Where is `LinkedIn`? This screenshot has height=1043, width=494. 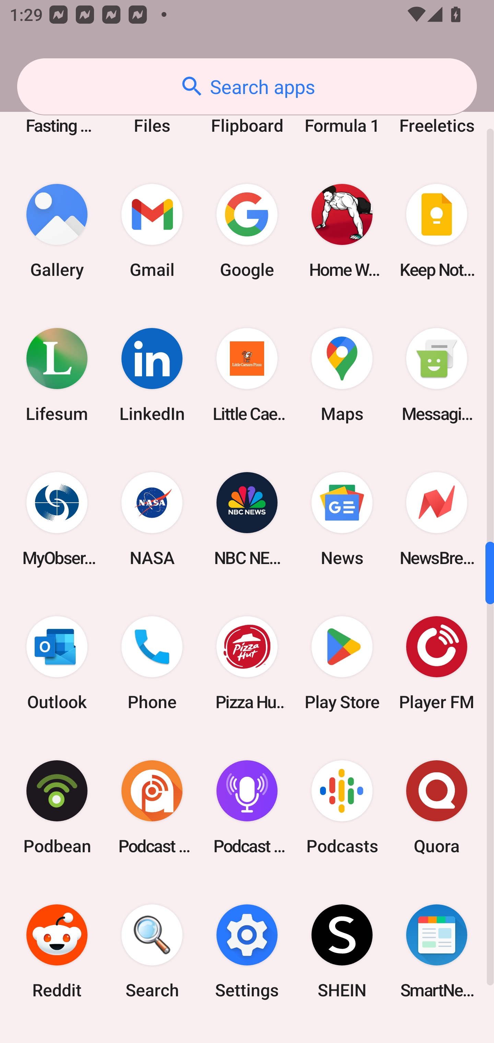 LinkedIn is located at coordinates (152, 375).